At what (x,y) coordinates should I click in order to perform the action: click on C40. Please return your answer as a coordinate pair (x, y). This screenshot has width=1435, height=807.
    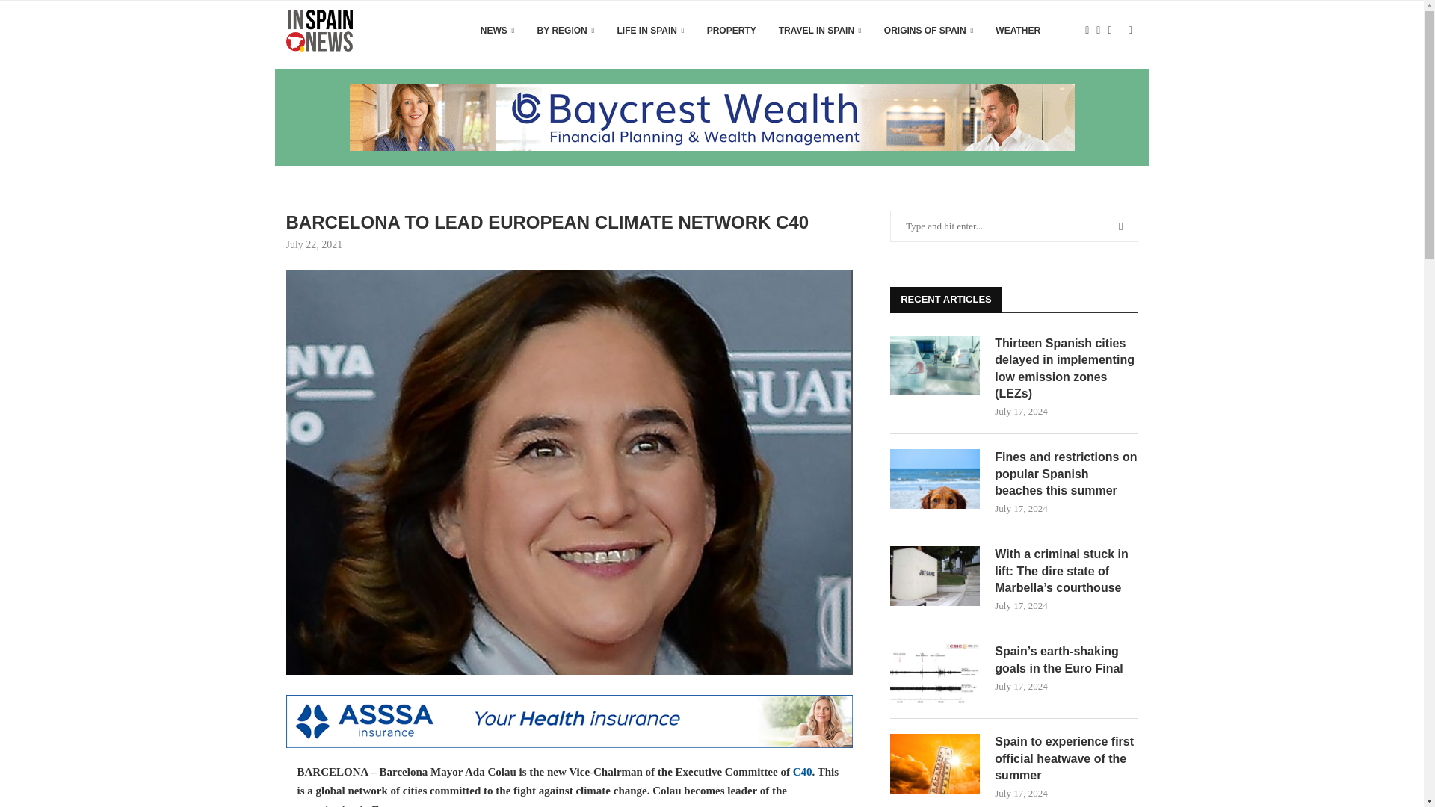
    Looking at the image, I should click on (803, 771).